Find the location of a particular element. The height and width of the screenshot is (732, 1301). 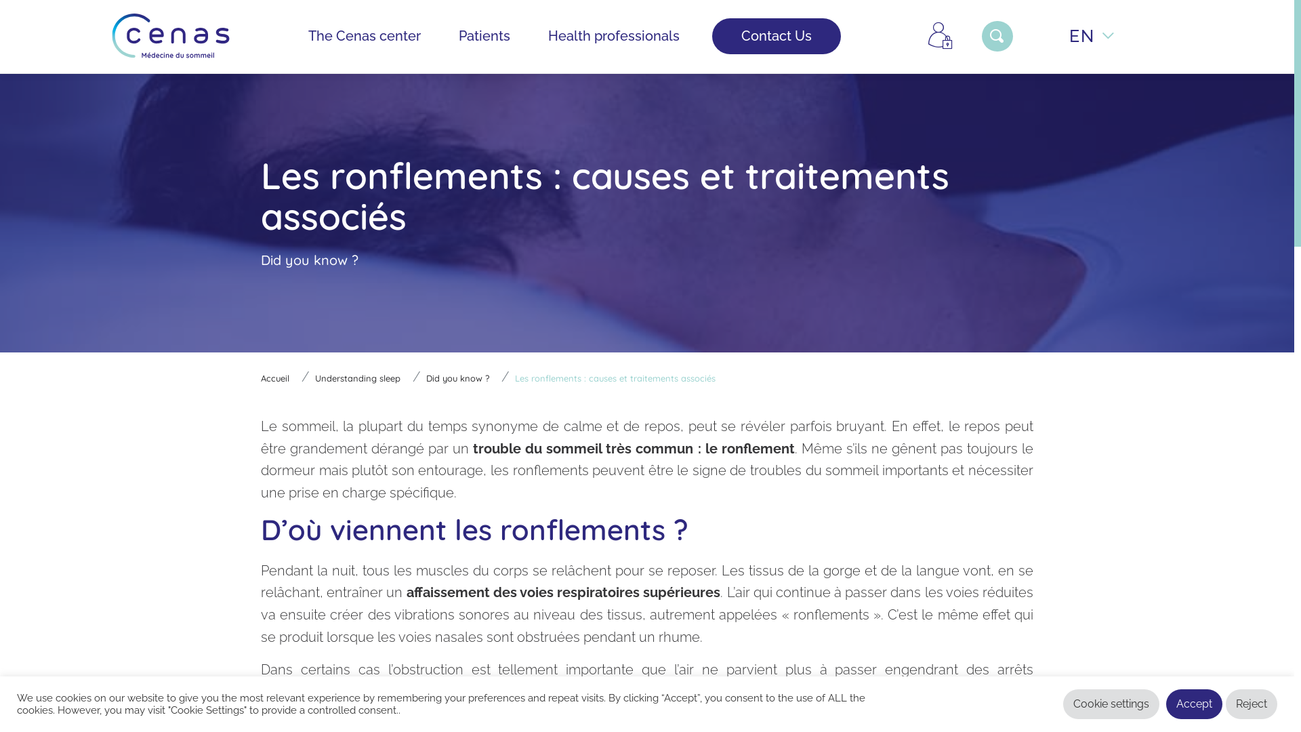

Patients is located at coordinates (484, 36).